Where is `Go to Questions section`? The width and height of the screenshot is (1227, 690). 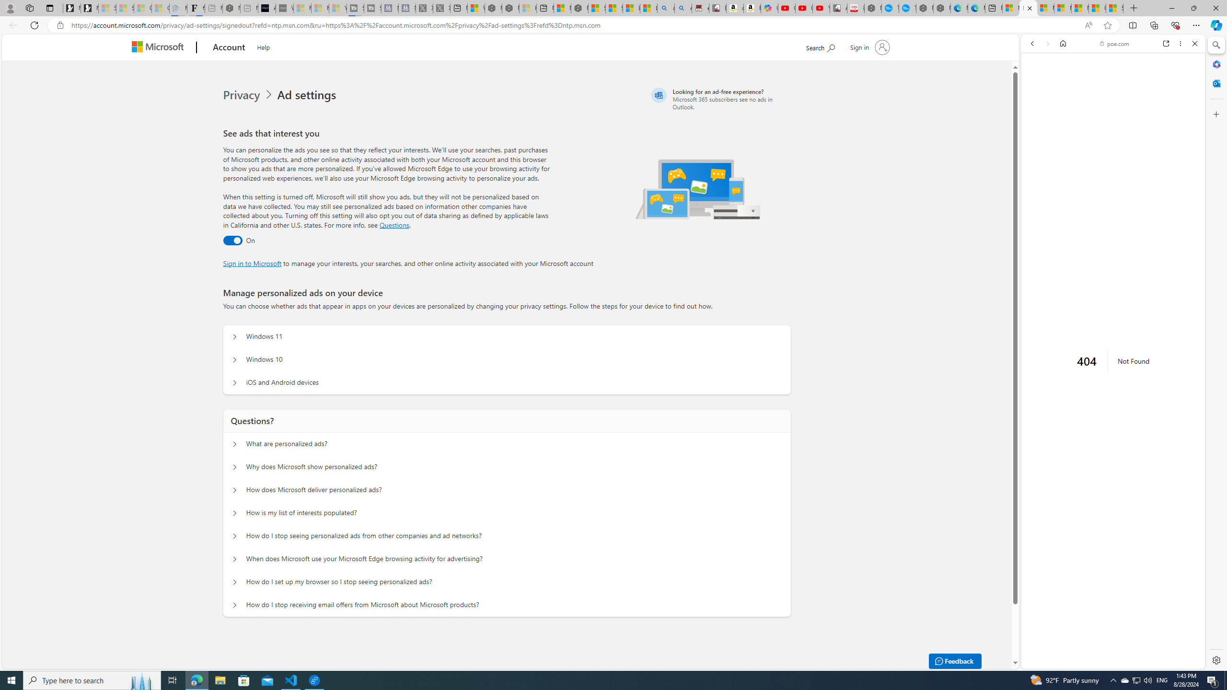
Go to Questions section is located at coordinates (394, 225).